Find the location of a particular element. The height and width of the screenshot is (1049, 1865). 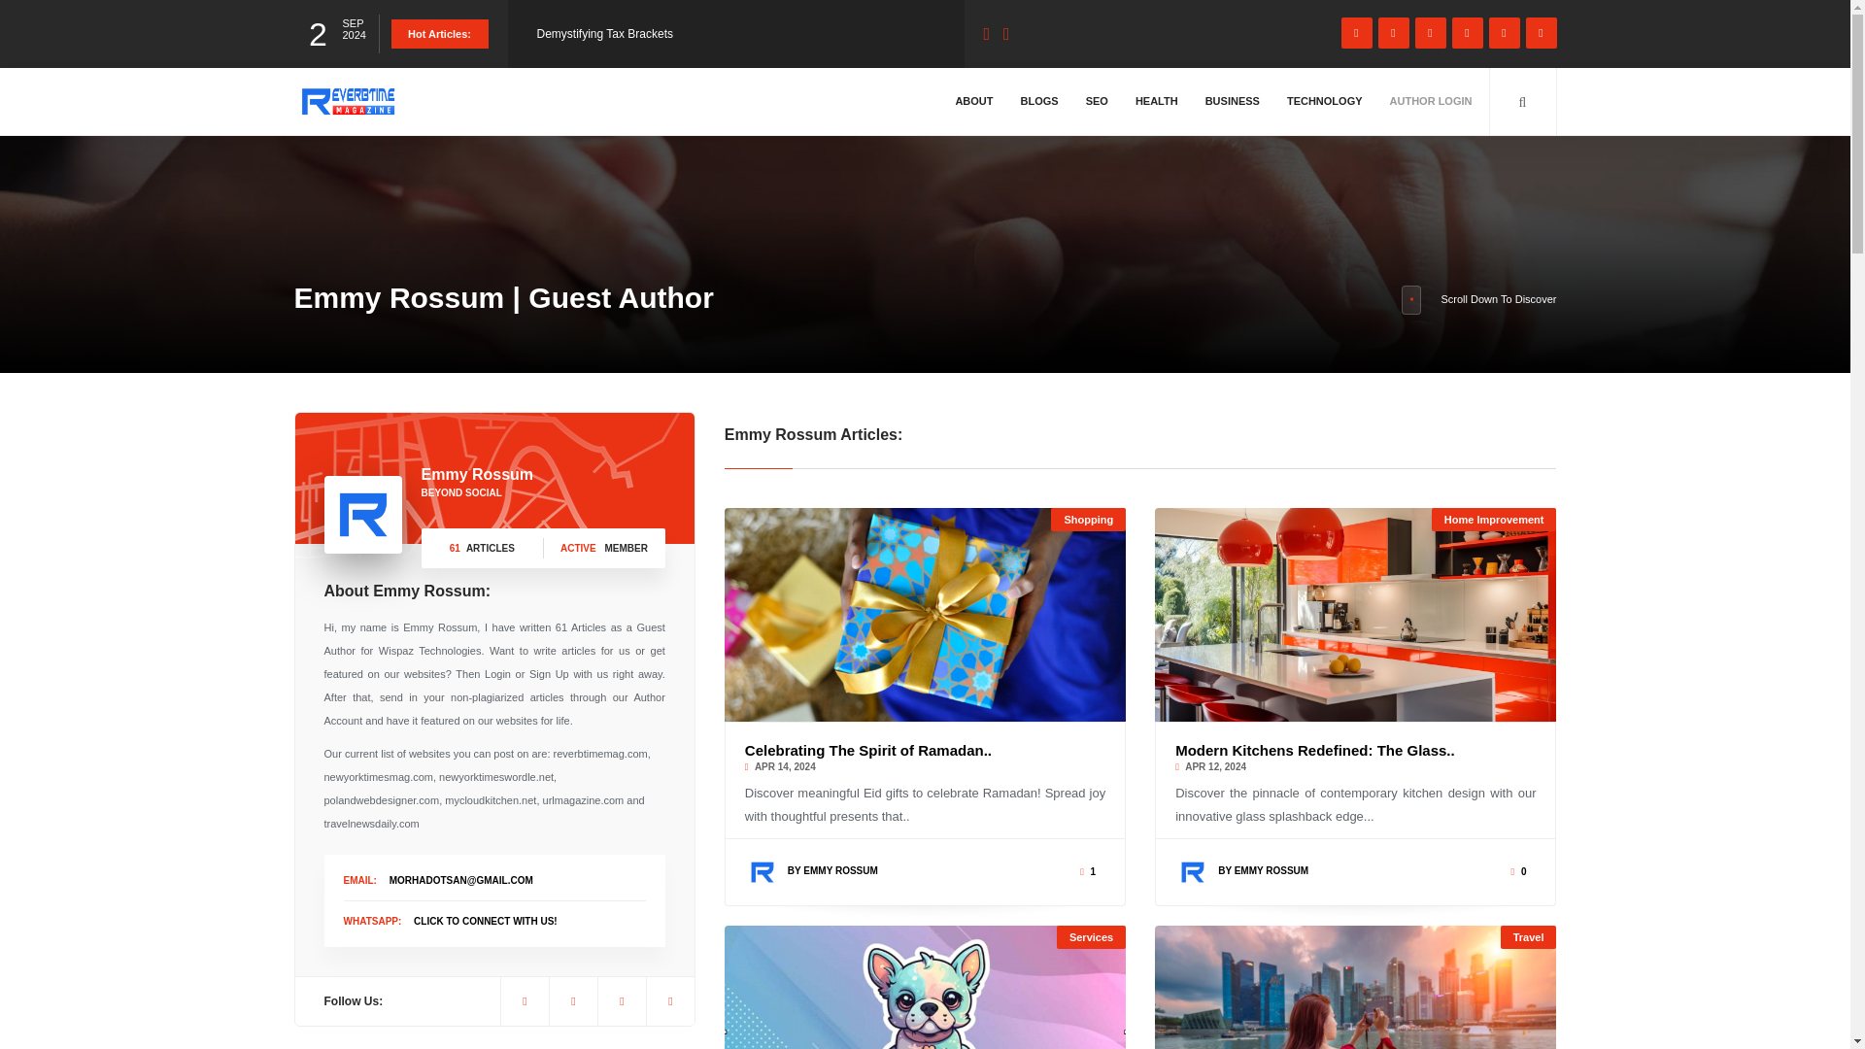

BUSINESS is located at coordinates (1232, 101).